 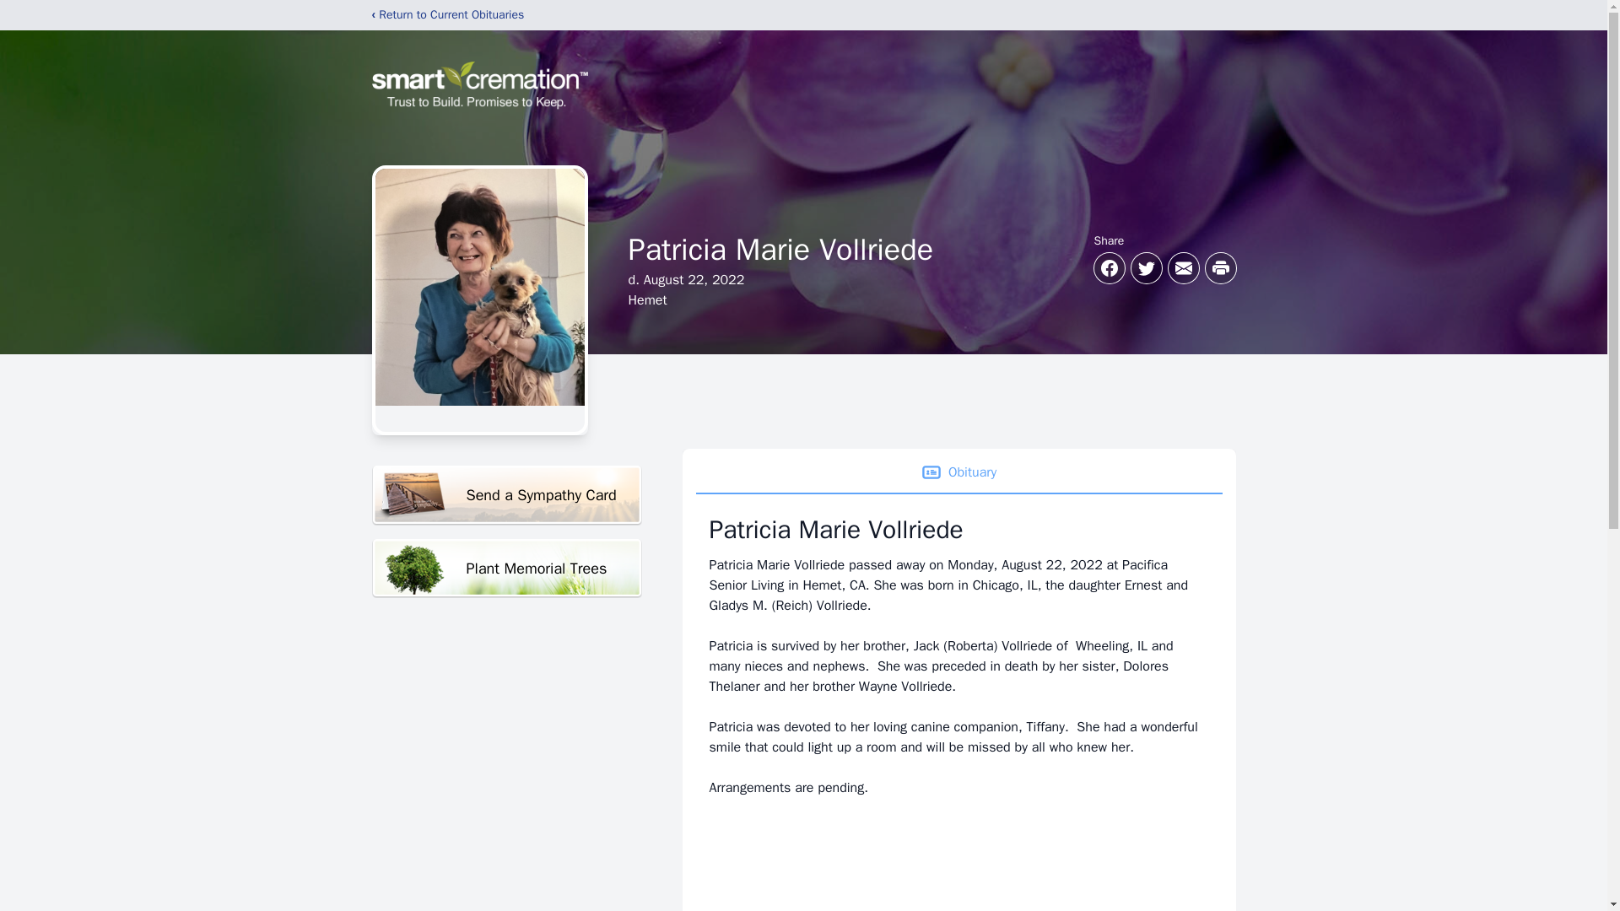 I want to click on Plant Memorial Trees, so click(x=506, y=569).